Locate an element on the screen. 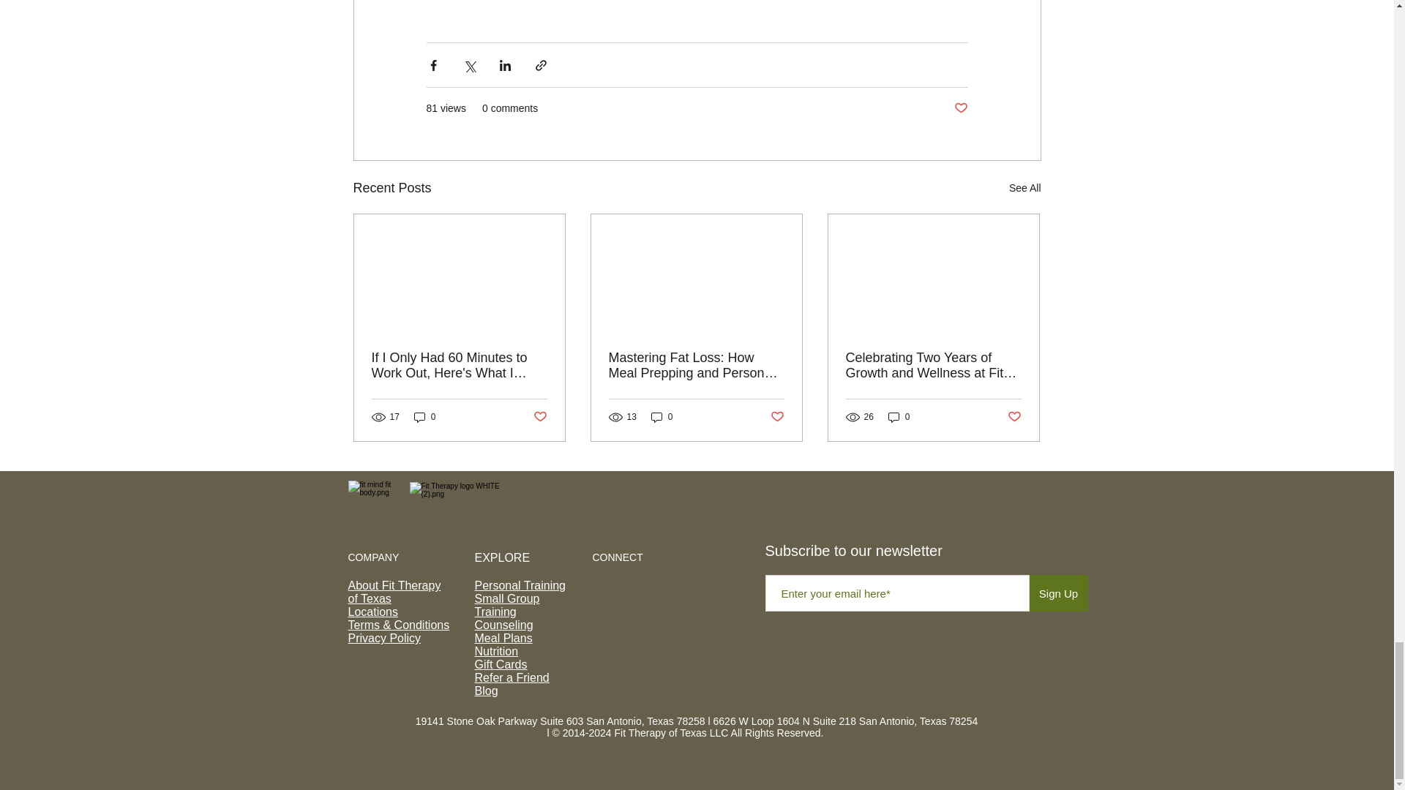 The width and height of the screenshot is (1405, 790). See All is located at coordinates (1024, 189).